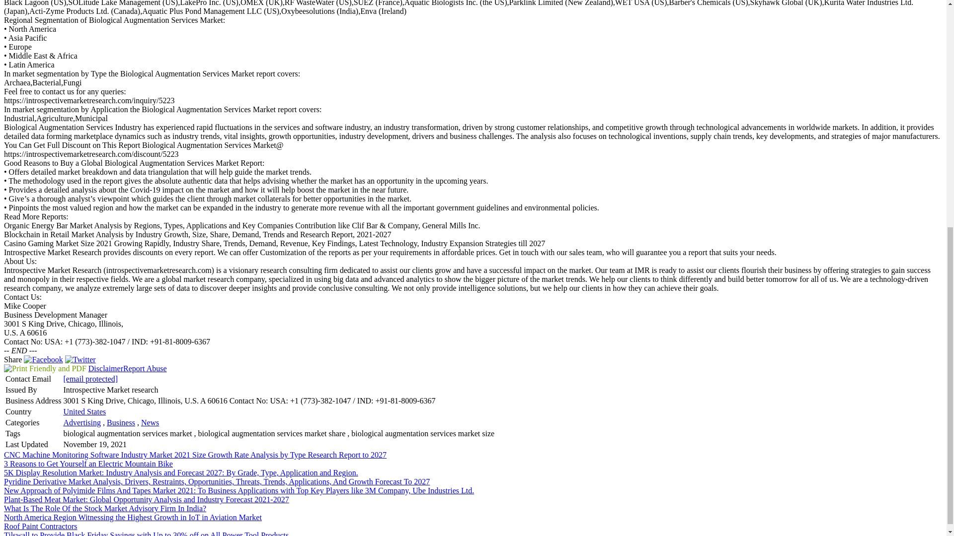 Image resolution: width=954 pixels, height=536 pixels. Describe the element at coordinates (81, 422) in the screenshot. I see `Advertising` at that location.